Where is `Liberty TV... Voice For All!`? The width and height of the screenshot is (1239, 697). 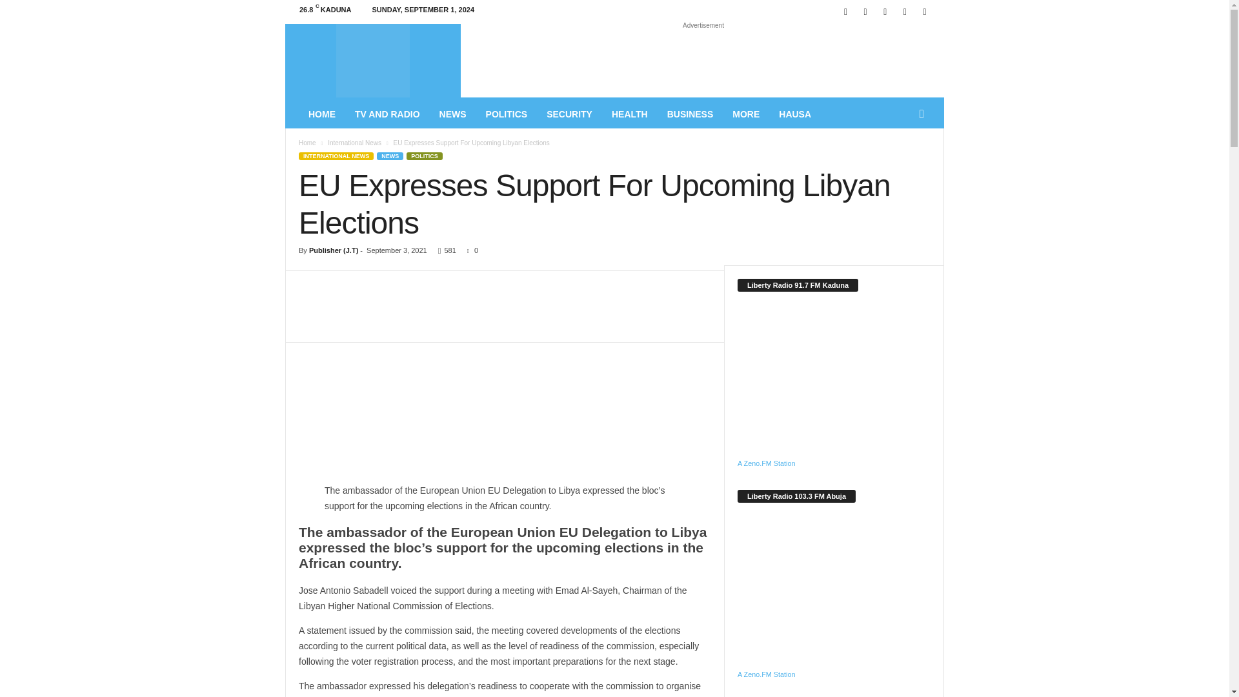
Liberty TV... Voice For All! is located at coordinates (373, 61).